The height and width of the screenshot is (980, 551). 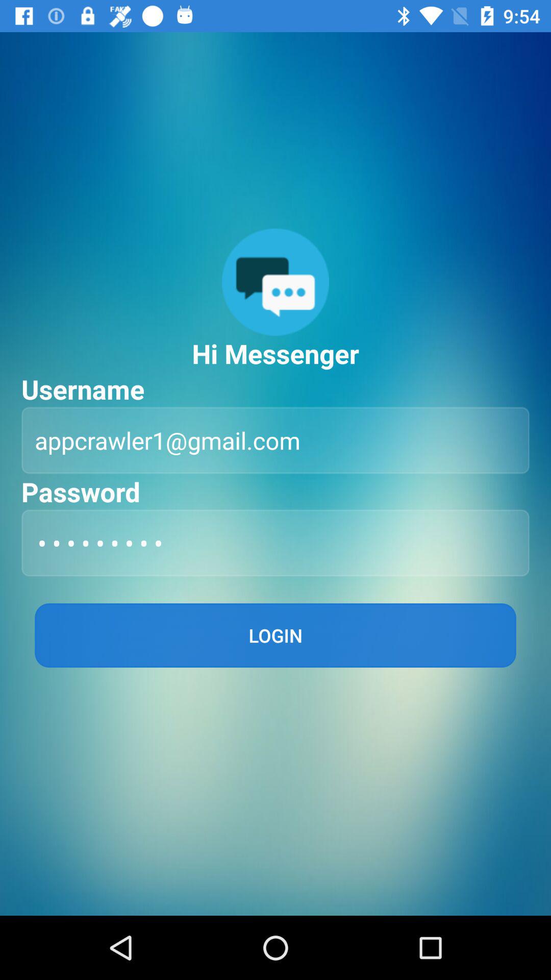 I want to click on select the icon below the password, so click(x=275, y=543).